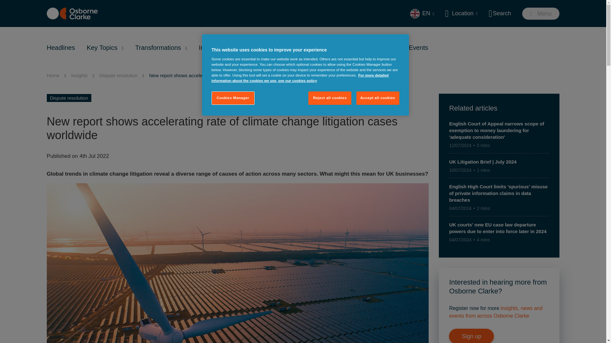 The width and height of the screenshot is (611, 343). I want to click on Osborne Clarke, so click(72, 13).